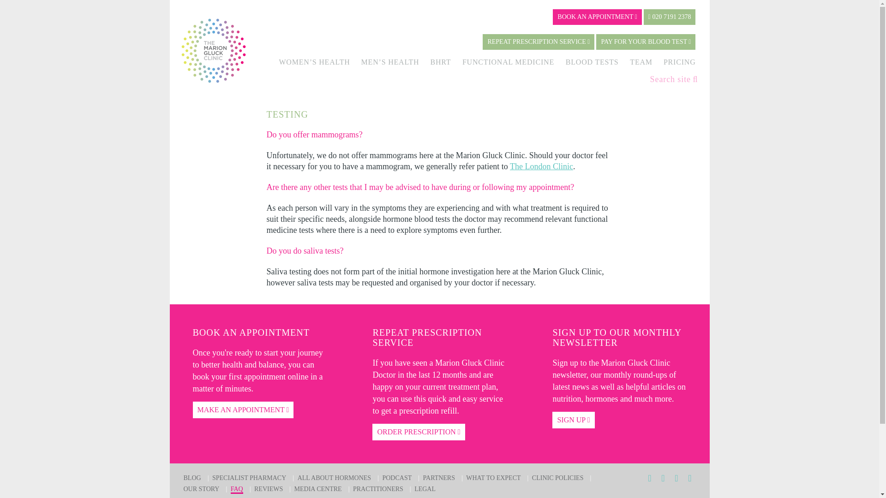 The height and width of the screenshot is (498, 886). I want to click on BLOOD TESTS, so click(592, 62).